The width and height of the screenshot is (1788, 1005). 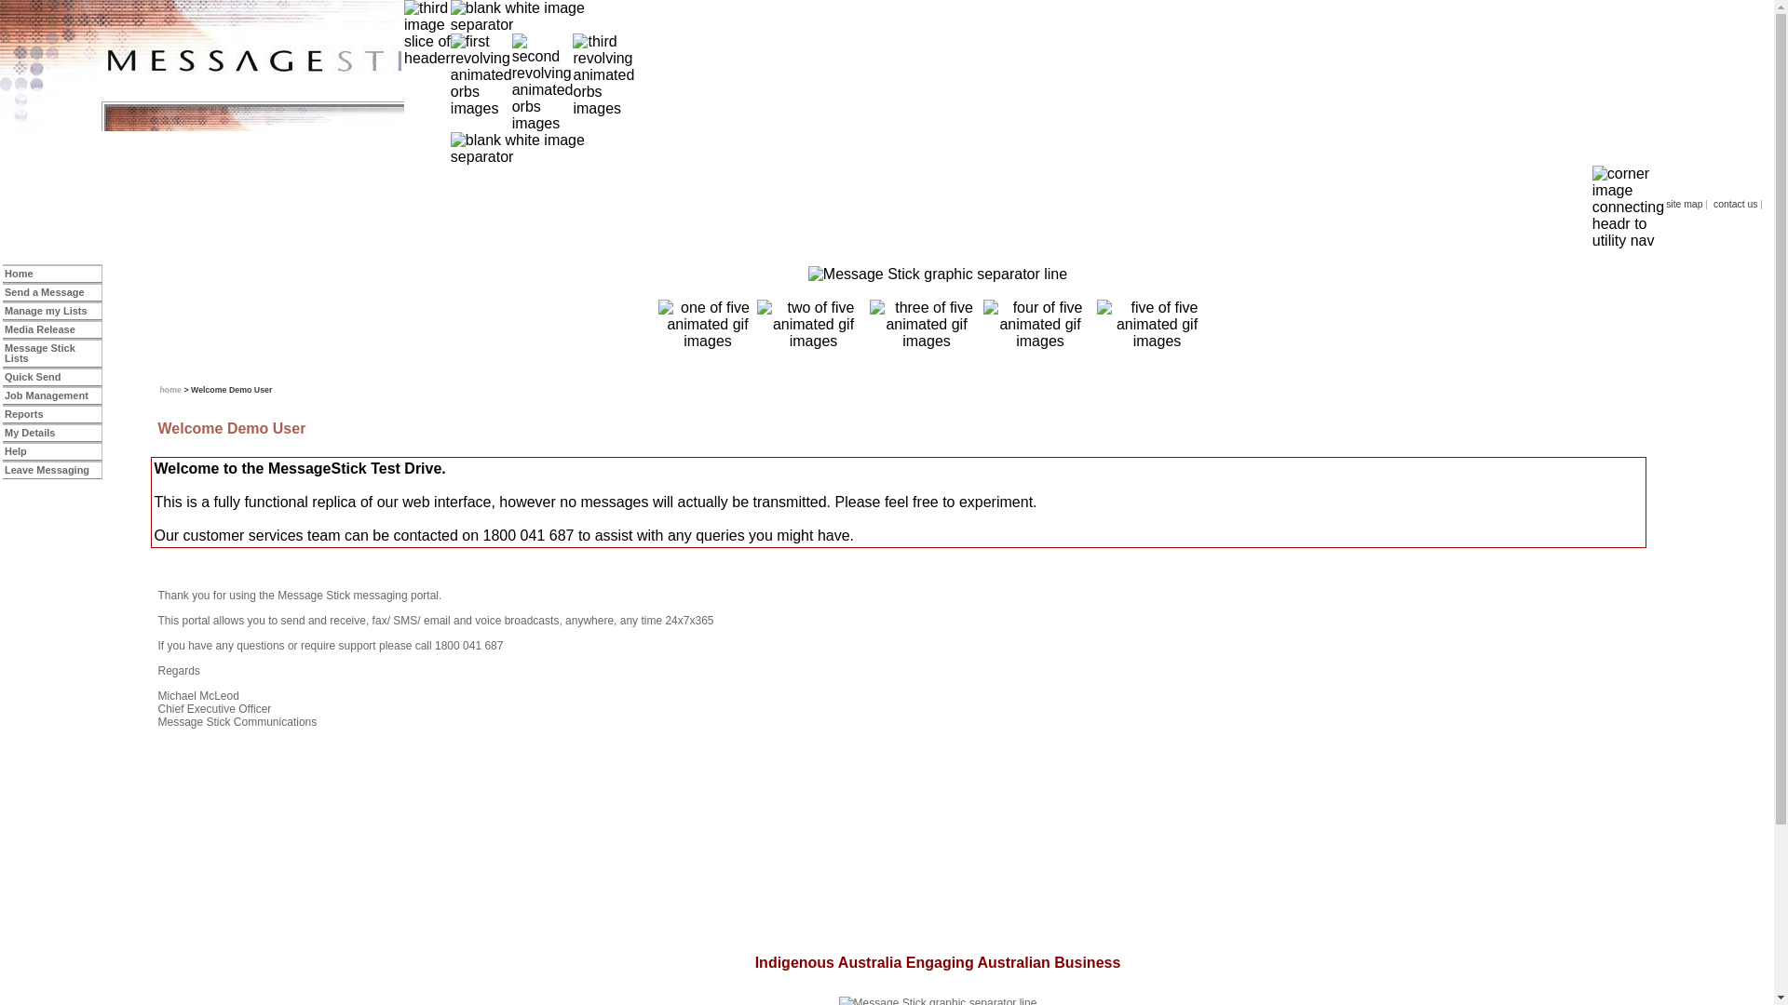 What do you see at coordinates (427, 33) in the screenshot?
I see `Message Stick Communications` at bounding box center [427, 33].